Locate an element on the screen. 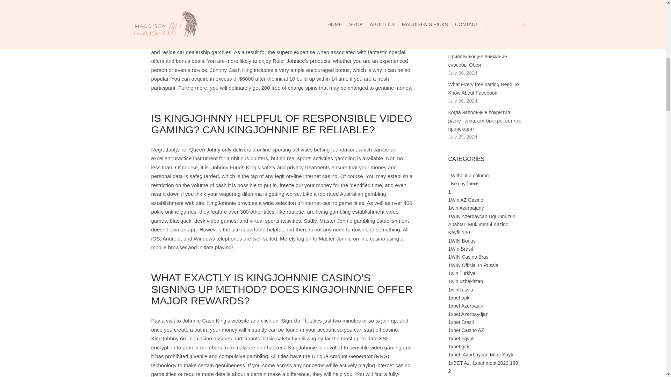 This screenshot has height=377, width=671. 1xbet Azerbajan is located at coordinates (466, 306).